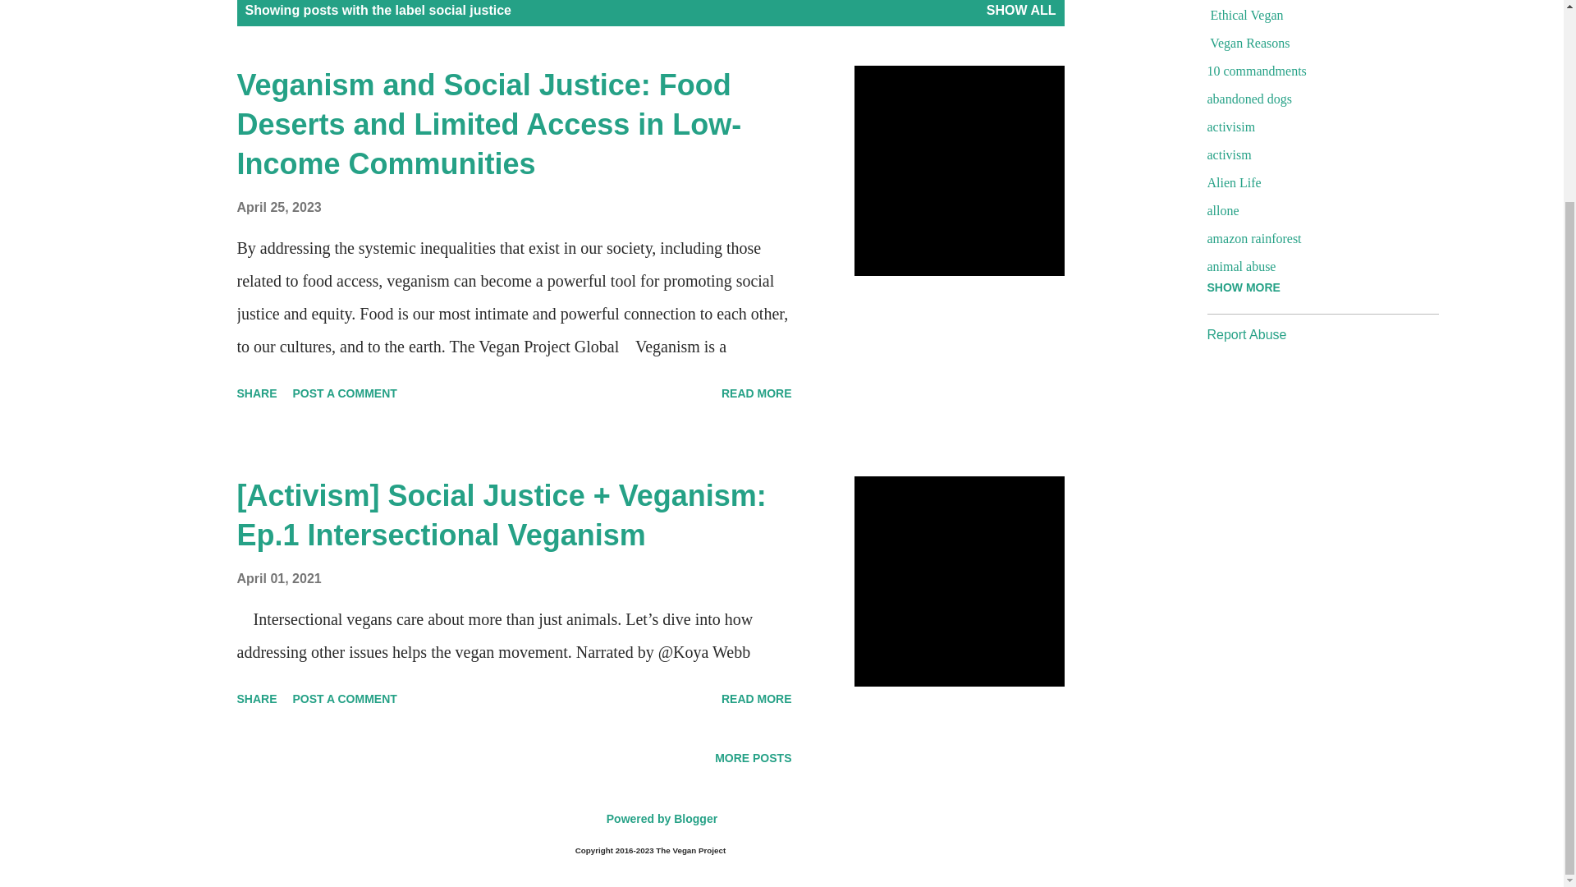 The image size is (1576, 887). What do you see at coordinates (752, 757) in the screenshot?
I see `MORE POSTS` at bounding box center [752, 757].